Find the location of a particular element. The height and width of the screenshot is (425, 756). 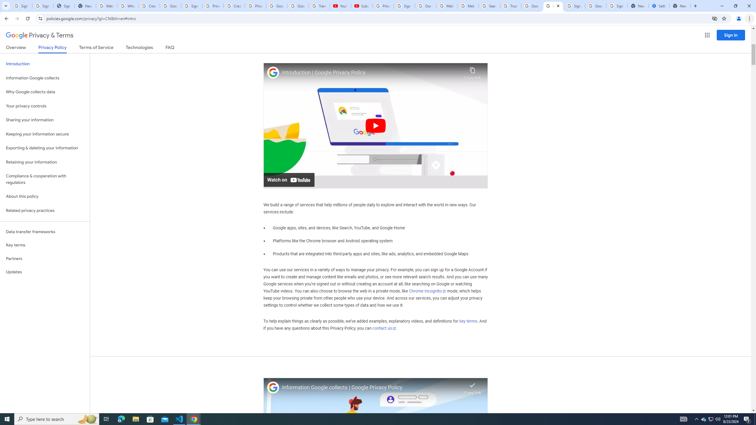

Google Cybersecurity Innovations - Google Safety Center is located at coordinates (595, 6).